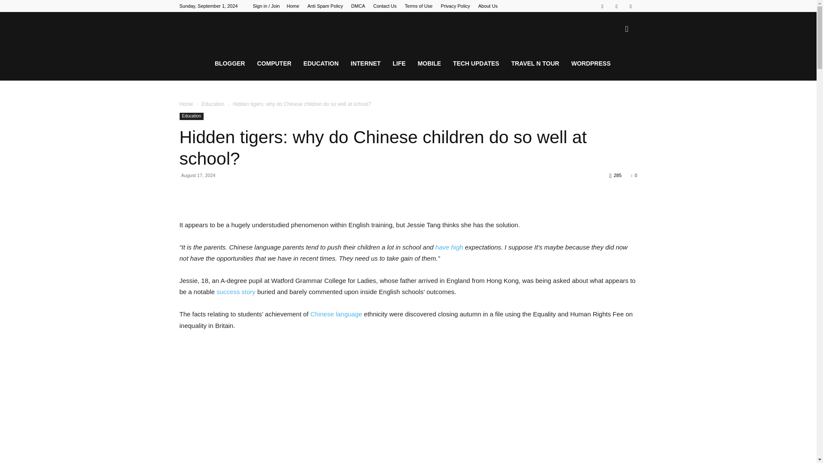  I want to click on Terms of Use, so click(418, 6).